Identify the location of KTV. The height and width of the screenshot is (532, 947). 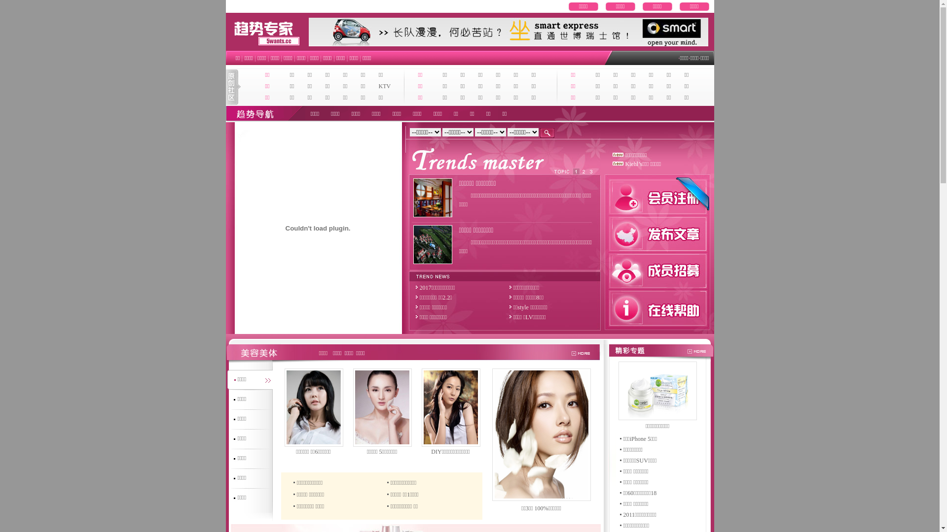
(385, 86).